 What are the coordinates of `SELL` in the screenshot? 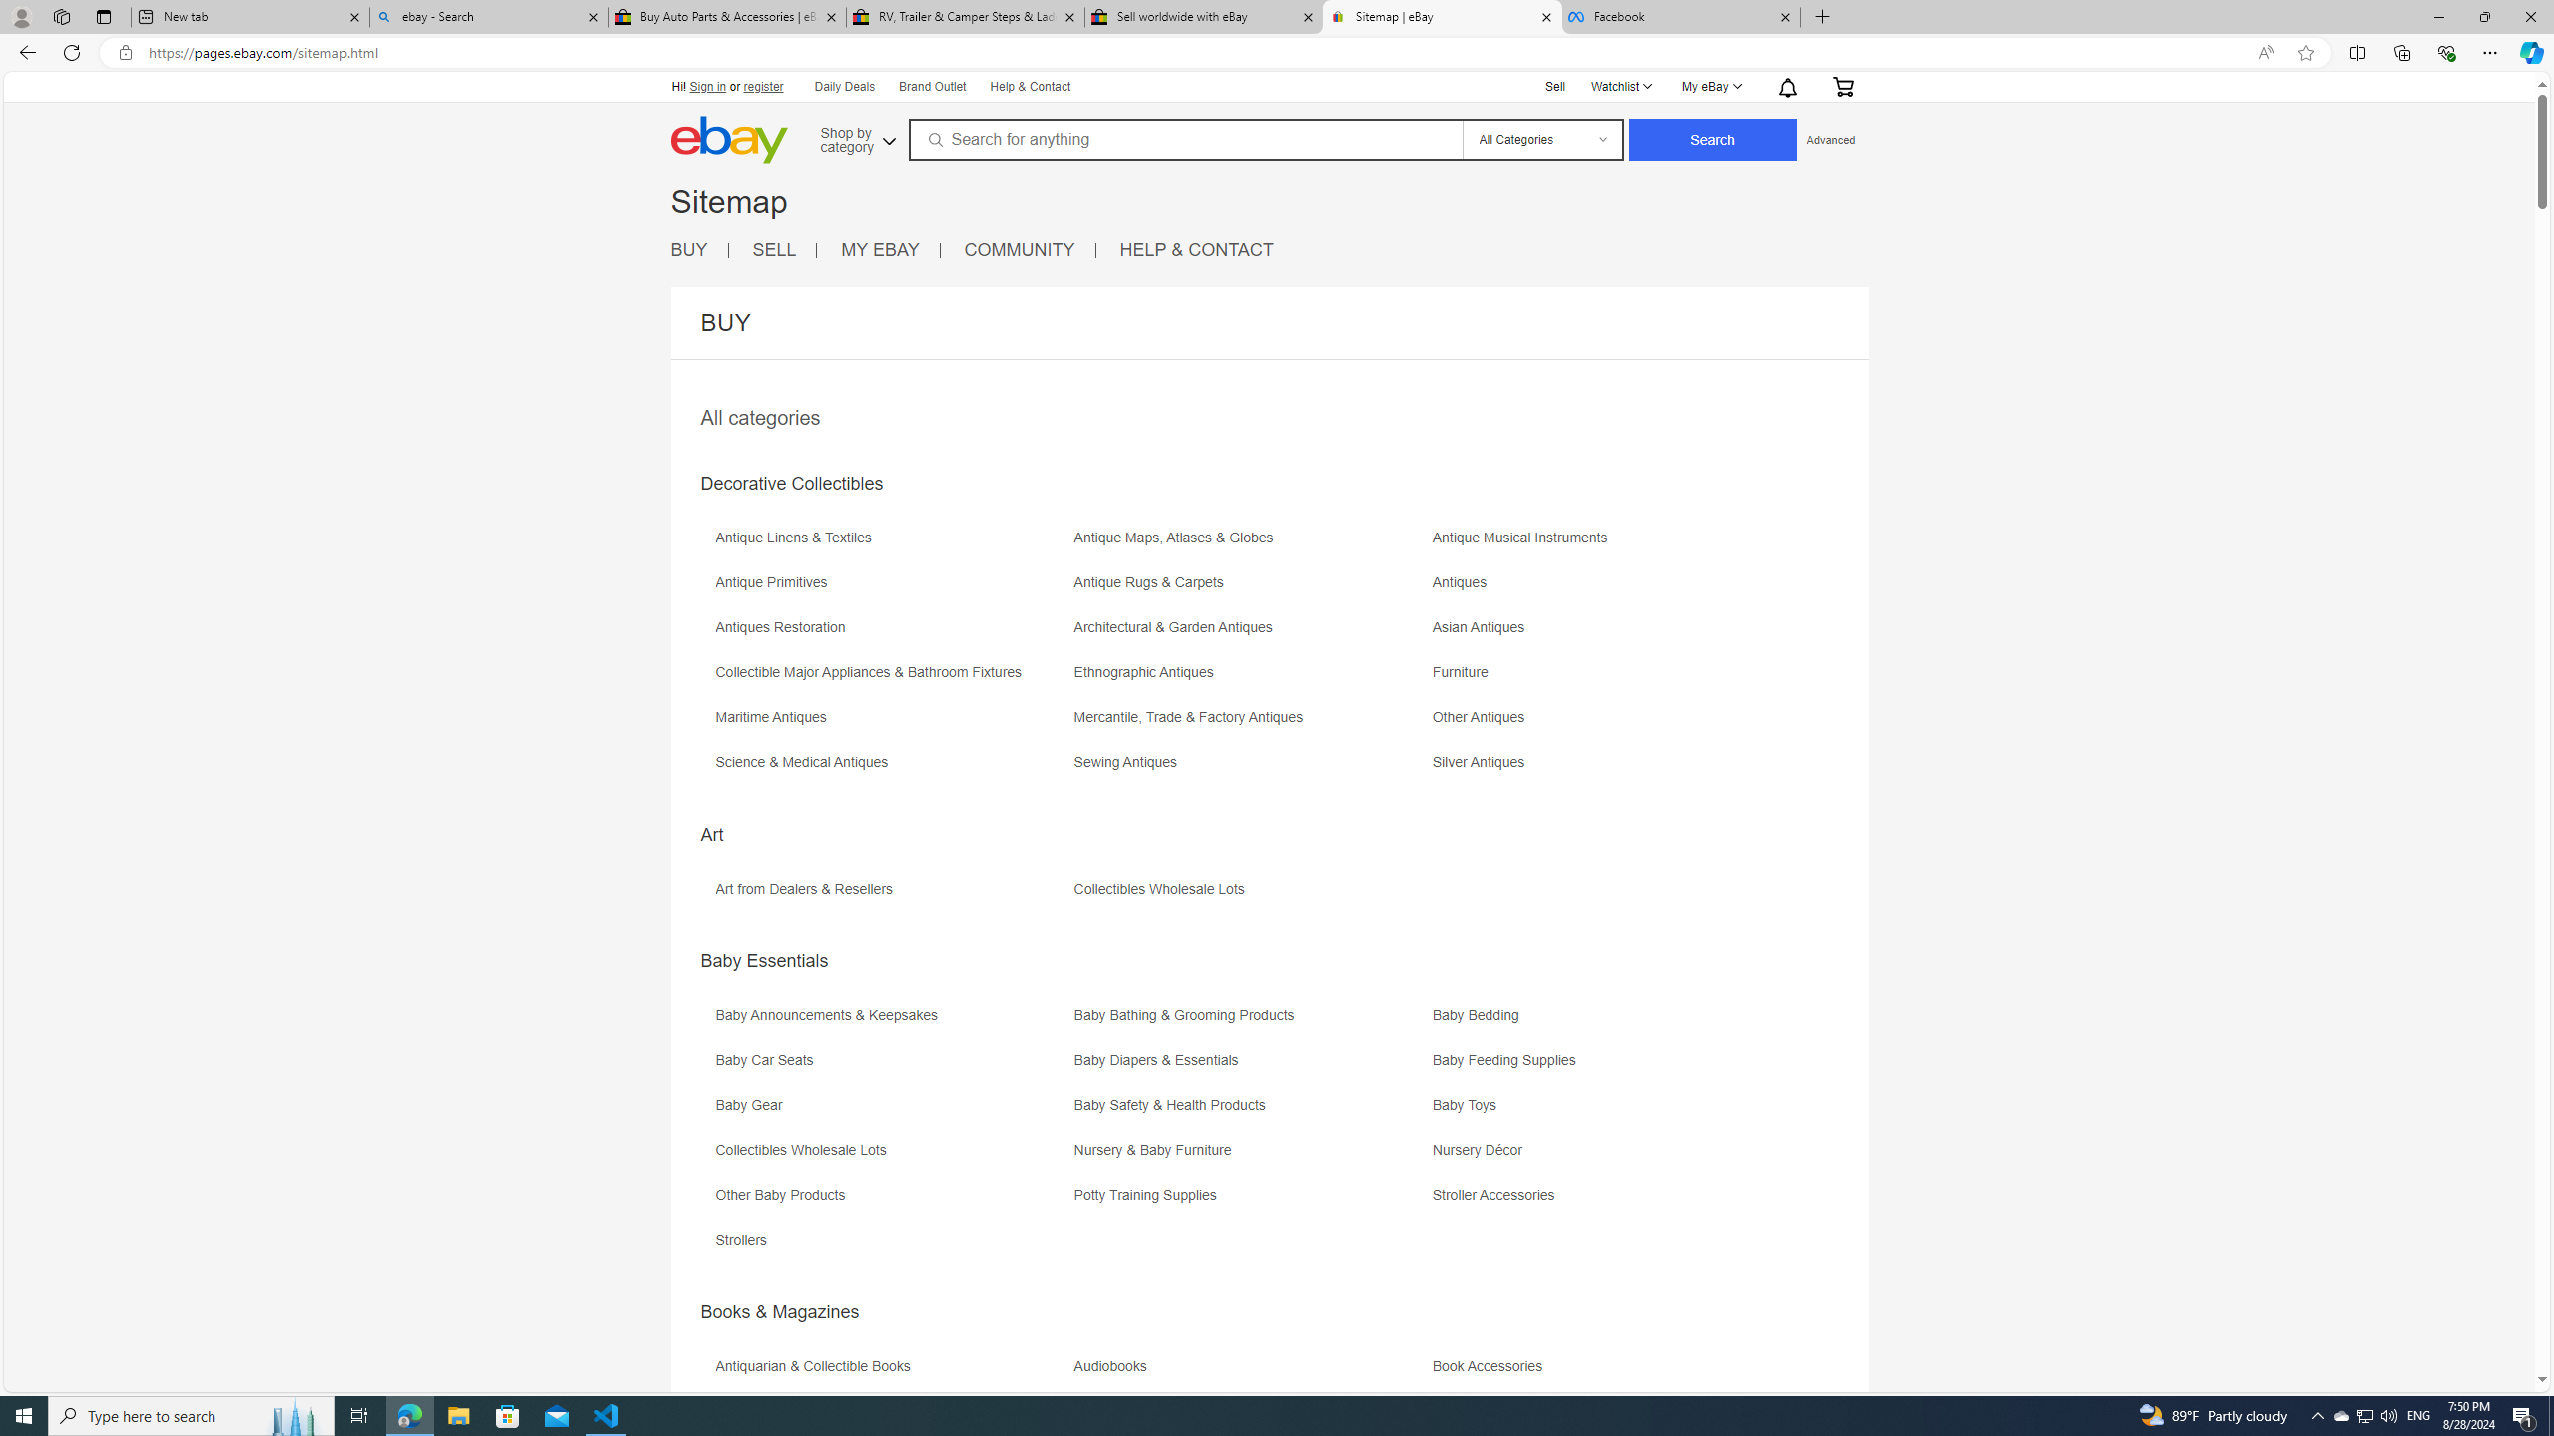 It's located at (785, 250).